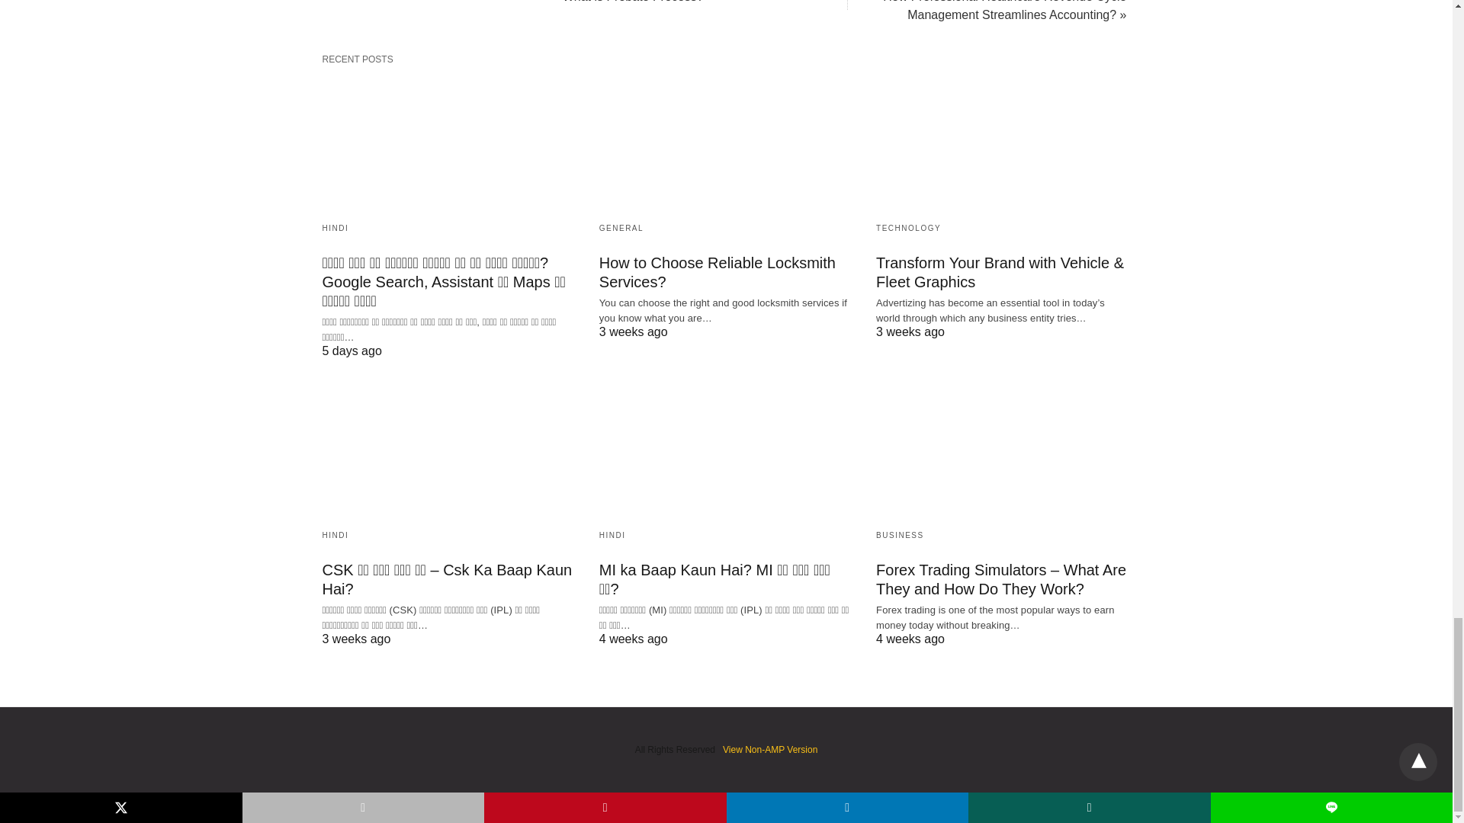 This screenshot has width=1464, height=823. What do you see at coordinates (335, 227) in the screenshot?
I see `HINDI` at bounding box center [335, 227].